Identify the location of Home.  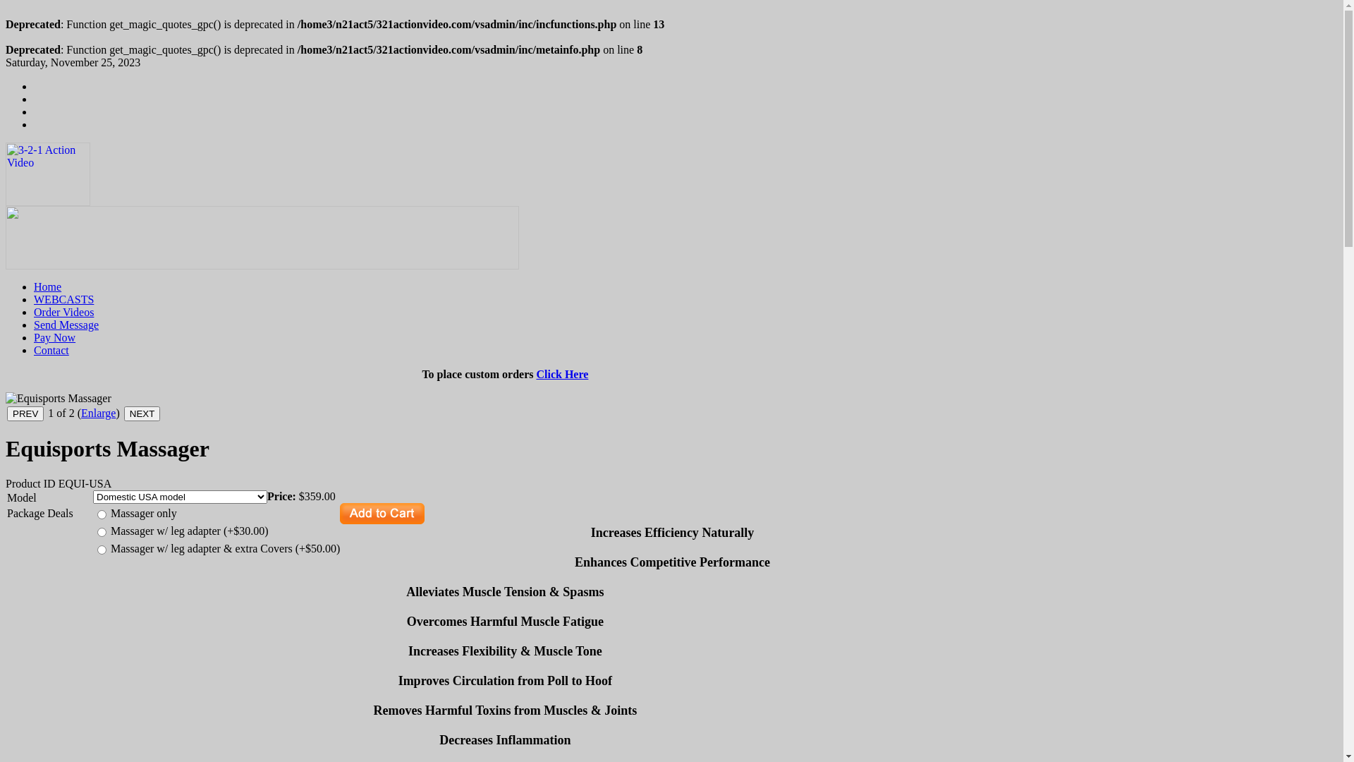
(48, 286).